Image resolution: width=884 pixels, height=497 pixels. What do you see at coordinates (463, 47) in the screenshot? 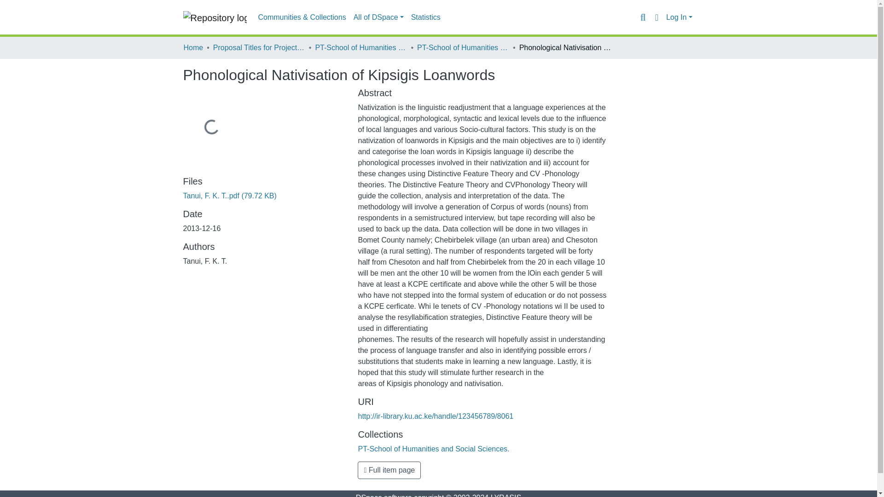
I see `PT-School of Humanities and Social Sciences.` at bounding box center [463, 47].